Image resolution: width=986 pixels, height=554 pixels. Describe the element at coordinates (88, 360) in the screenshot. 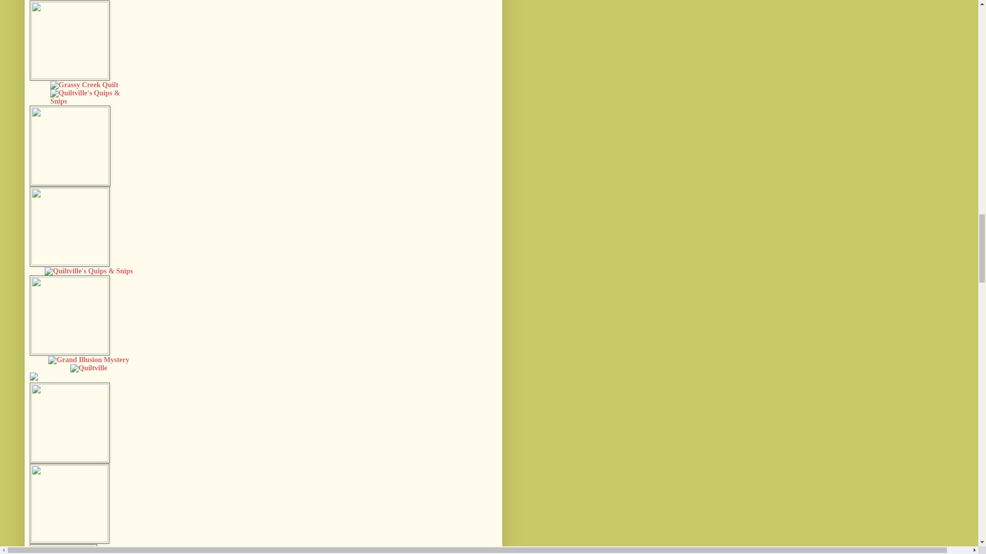

I see `Grand Illusion Mystery` at that location.